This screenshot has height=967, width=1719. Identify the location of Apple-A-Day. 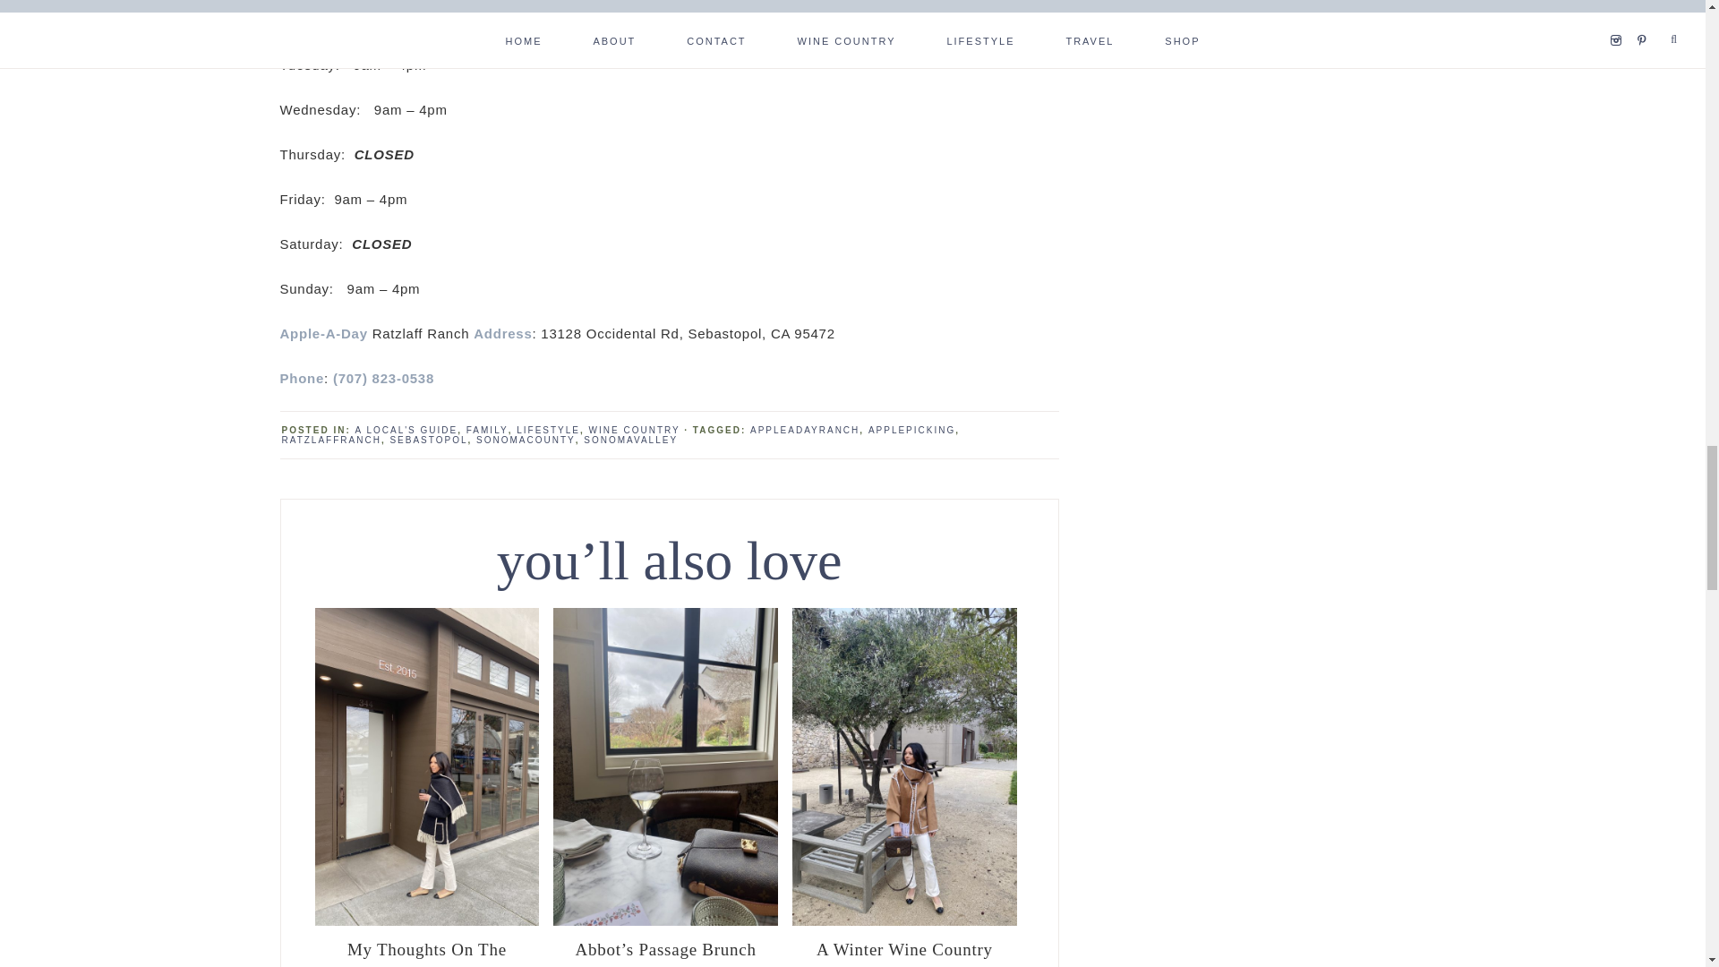
(322, 333).